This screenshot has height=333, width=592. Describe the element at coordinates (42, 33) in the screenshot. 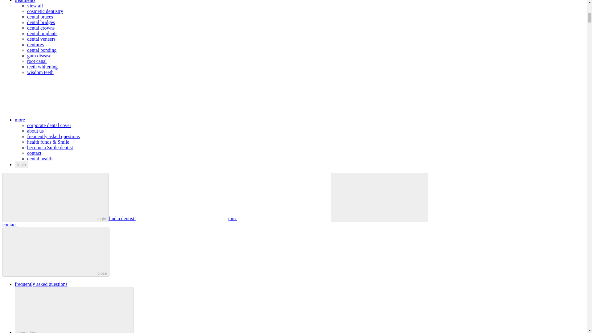

I see `dental implants` at that location.